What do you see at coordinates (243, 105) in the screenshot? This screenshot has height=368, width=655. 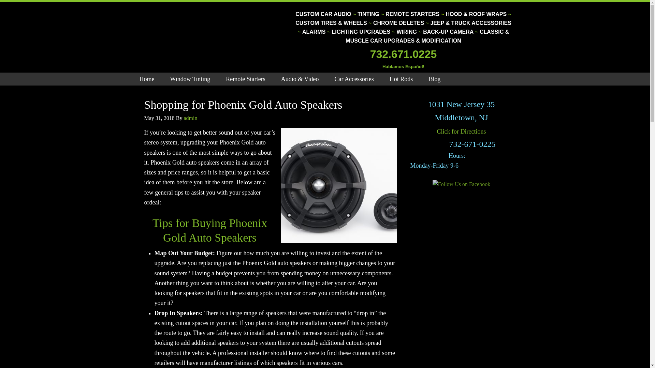 I see `Shopping for Phoenix Gold Auto Speakers` at bounding box center [243, 105].